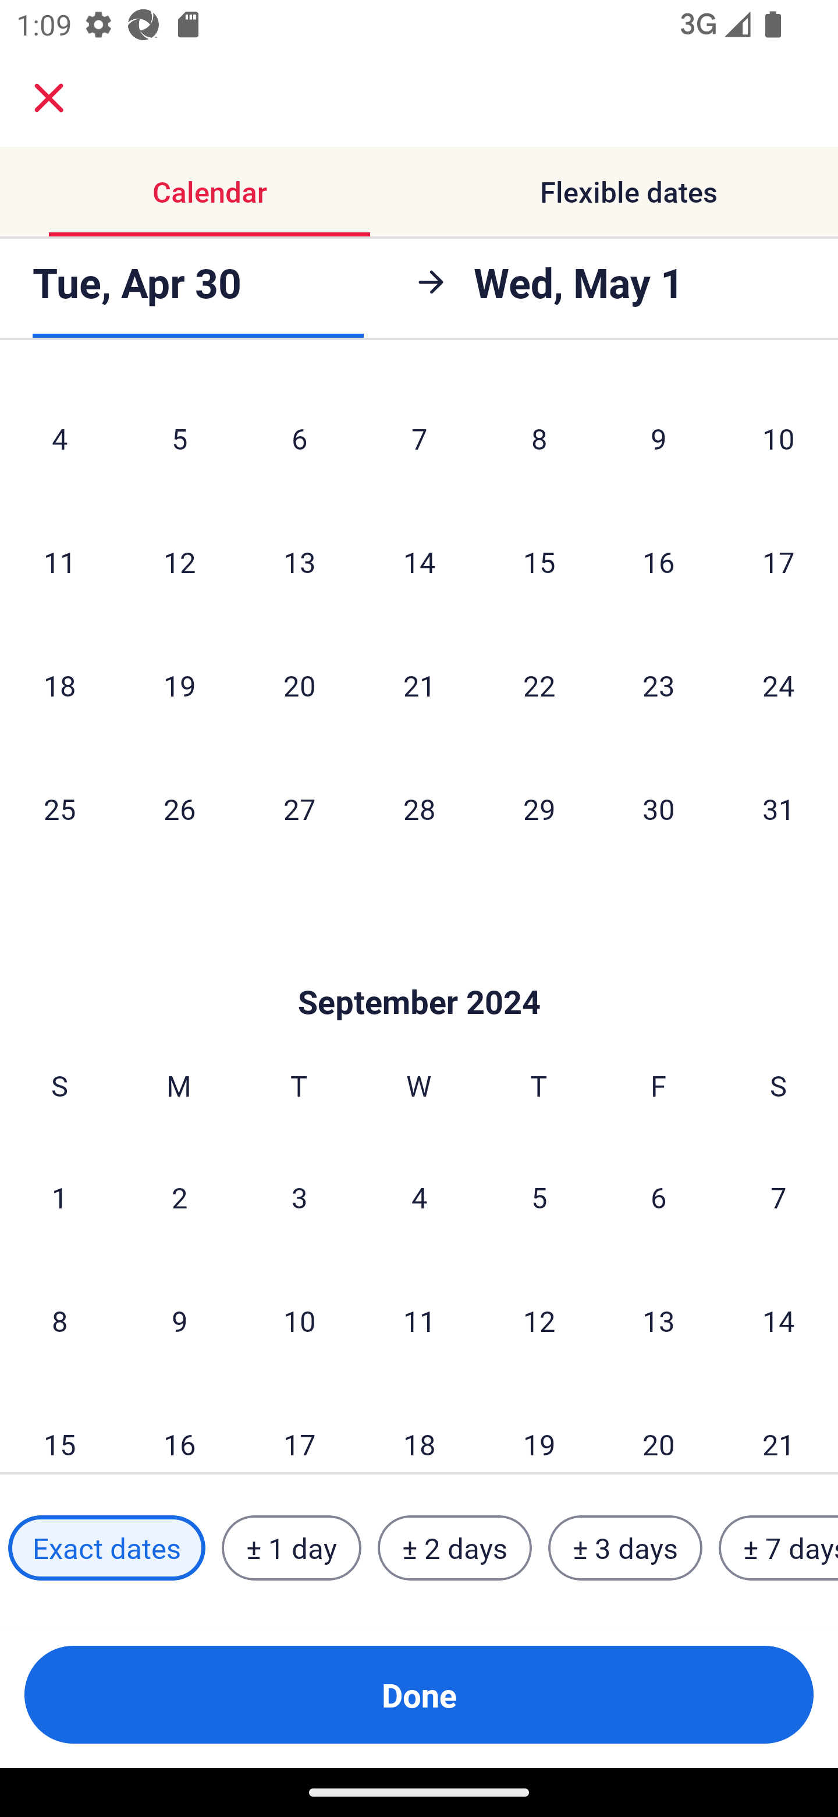 Image resolution: width=838 pixels, height=1817 pixels. I want to click on 20 Friday, September 20, 2024, so click(659, 1428).